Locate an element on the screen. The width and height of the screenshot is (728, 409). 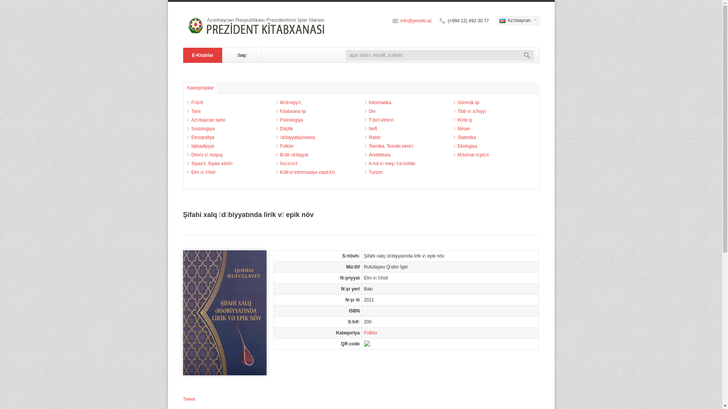
Neft is located at coordinates (373, 129).